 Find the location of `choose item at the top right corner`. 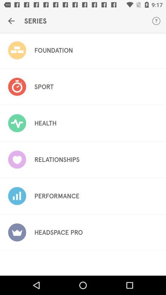

choose item at the top right corner is located at coordinates (156, 21).